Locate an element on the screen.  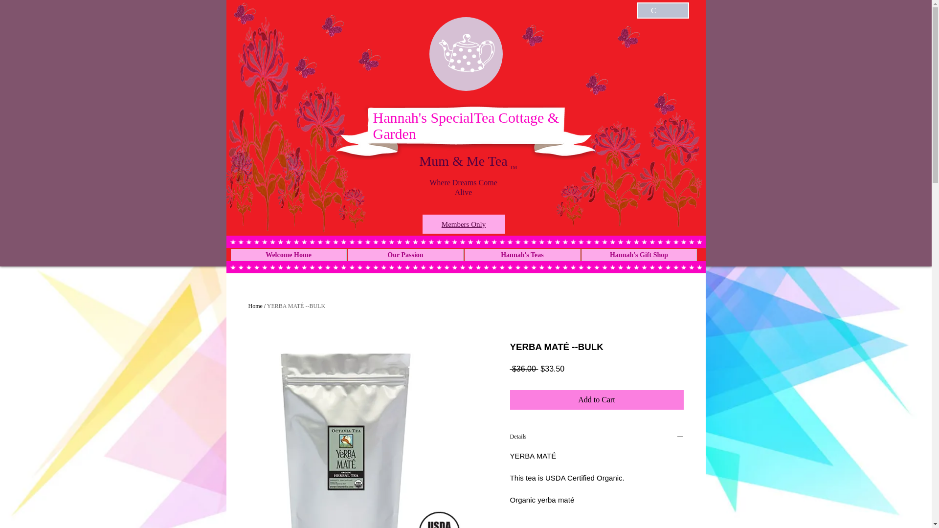
Members Only is located at coordinates (463, 224).